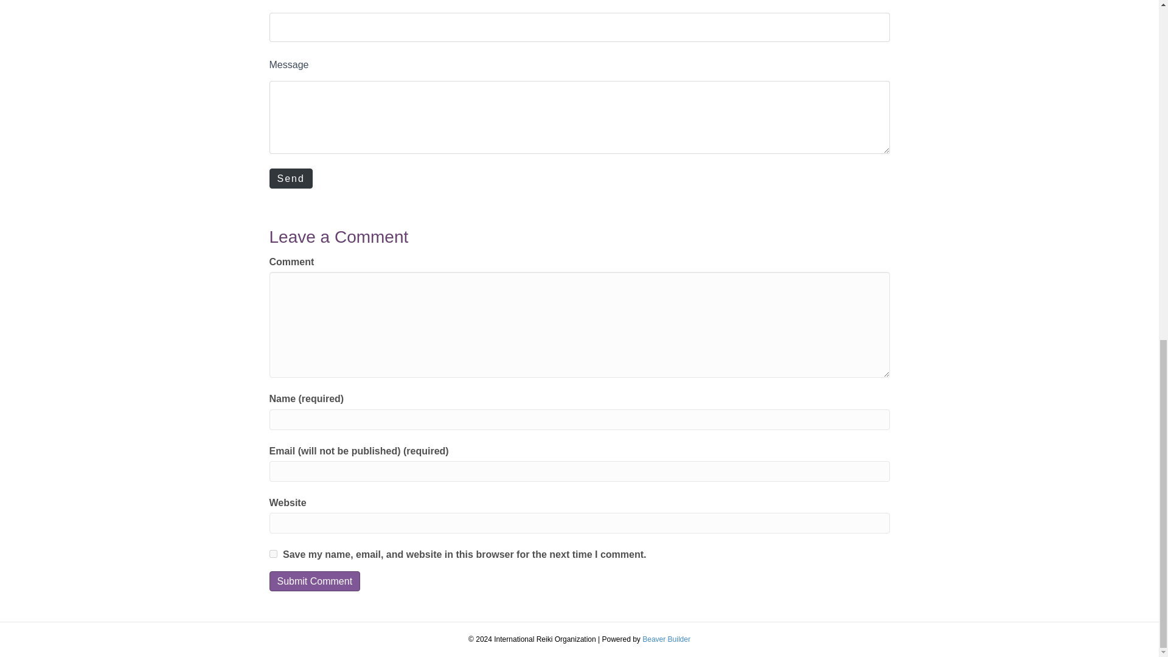 The image size is (1168, 657). Describe the element at coordinates (314, 581) in the screenshot. I see `Submit Comment` at that location.